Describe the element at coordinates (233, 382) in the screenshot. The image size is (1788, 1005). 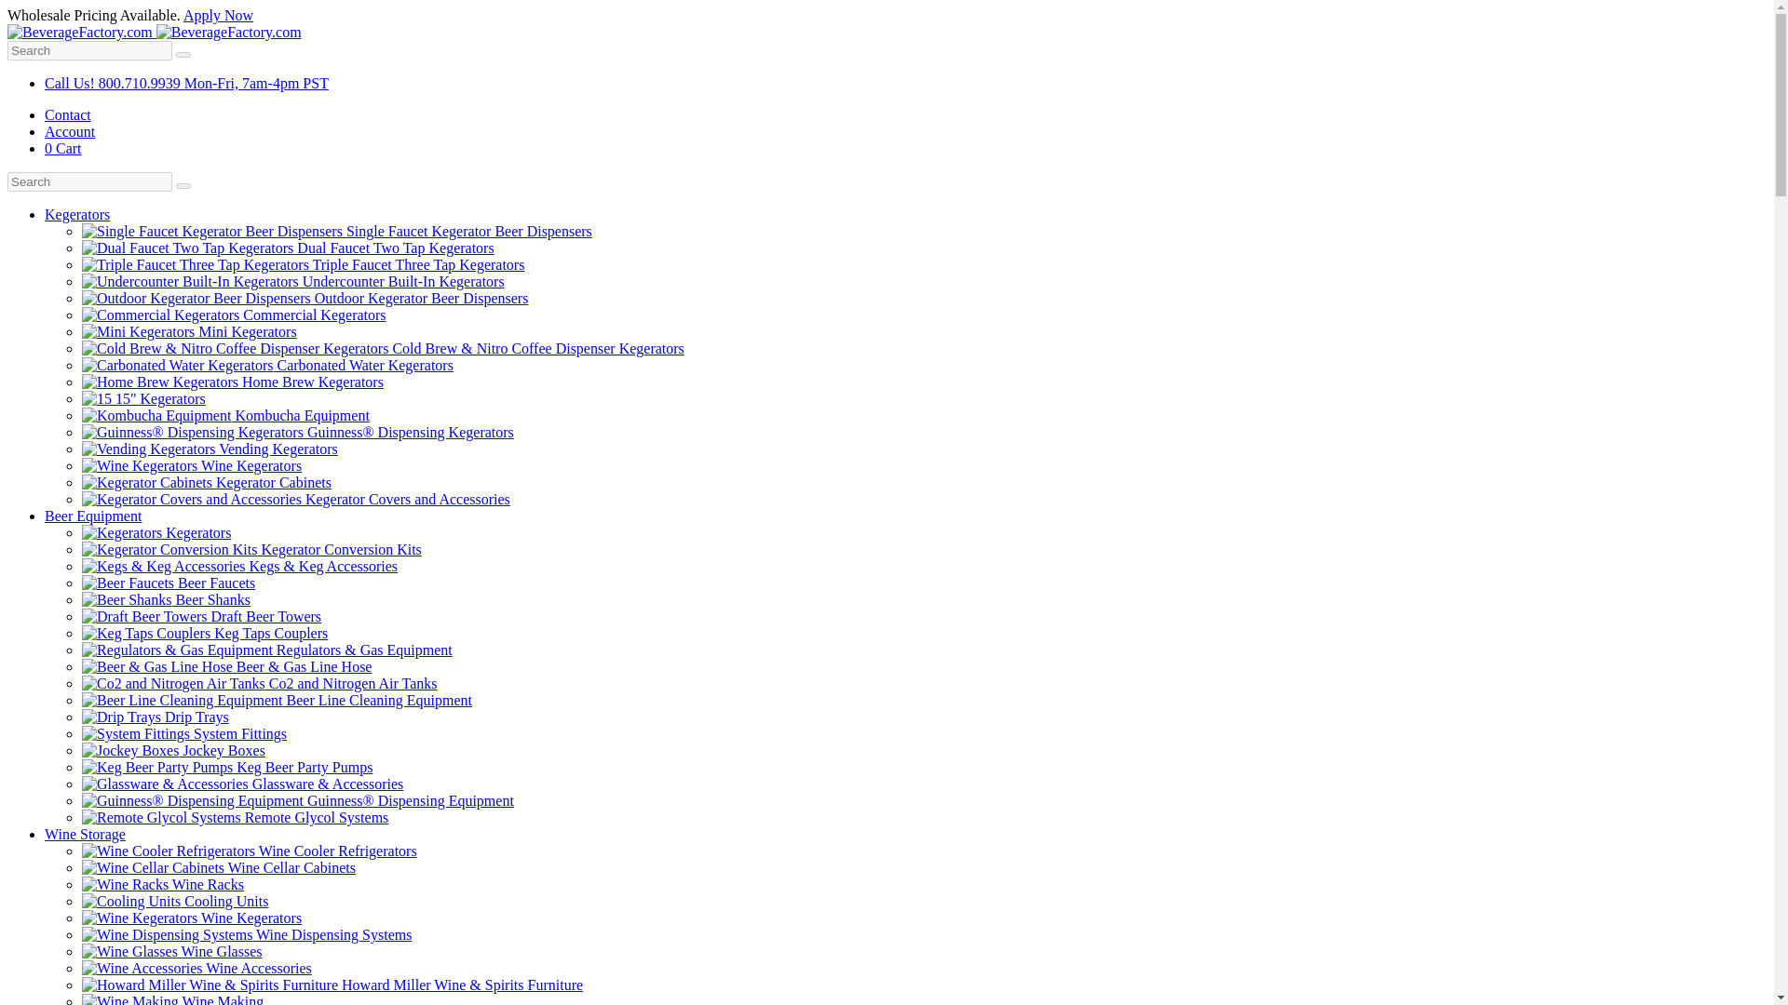
I see `Home Brew Kegerators` at that location.